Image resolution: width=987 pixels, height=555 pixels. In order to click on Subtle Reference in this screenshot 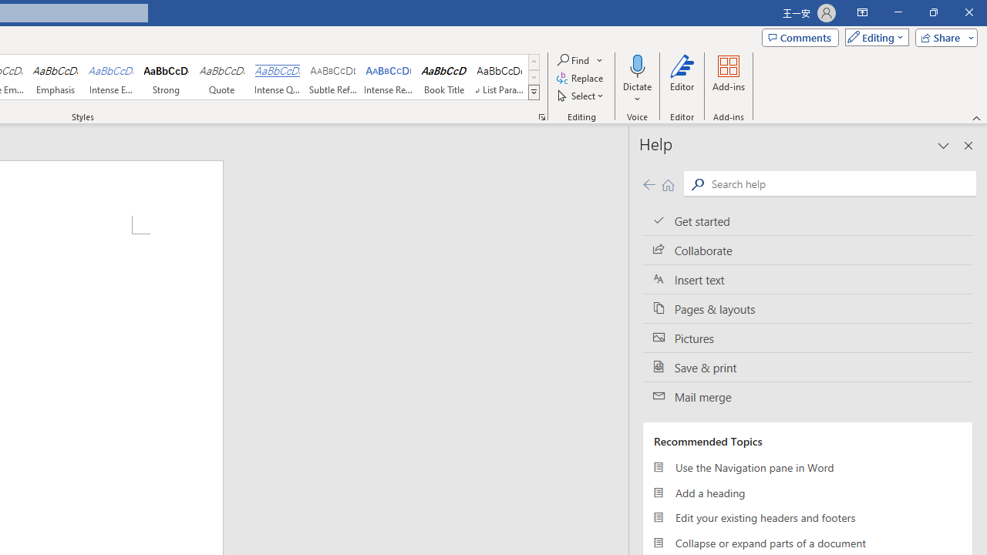, I will do `click(333, 77)`.